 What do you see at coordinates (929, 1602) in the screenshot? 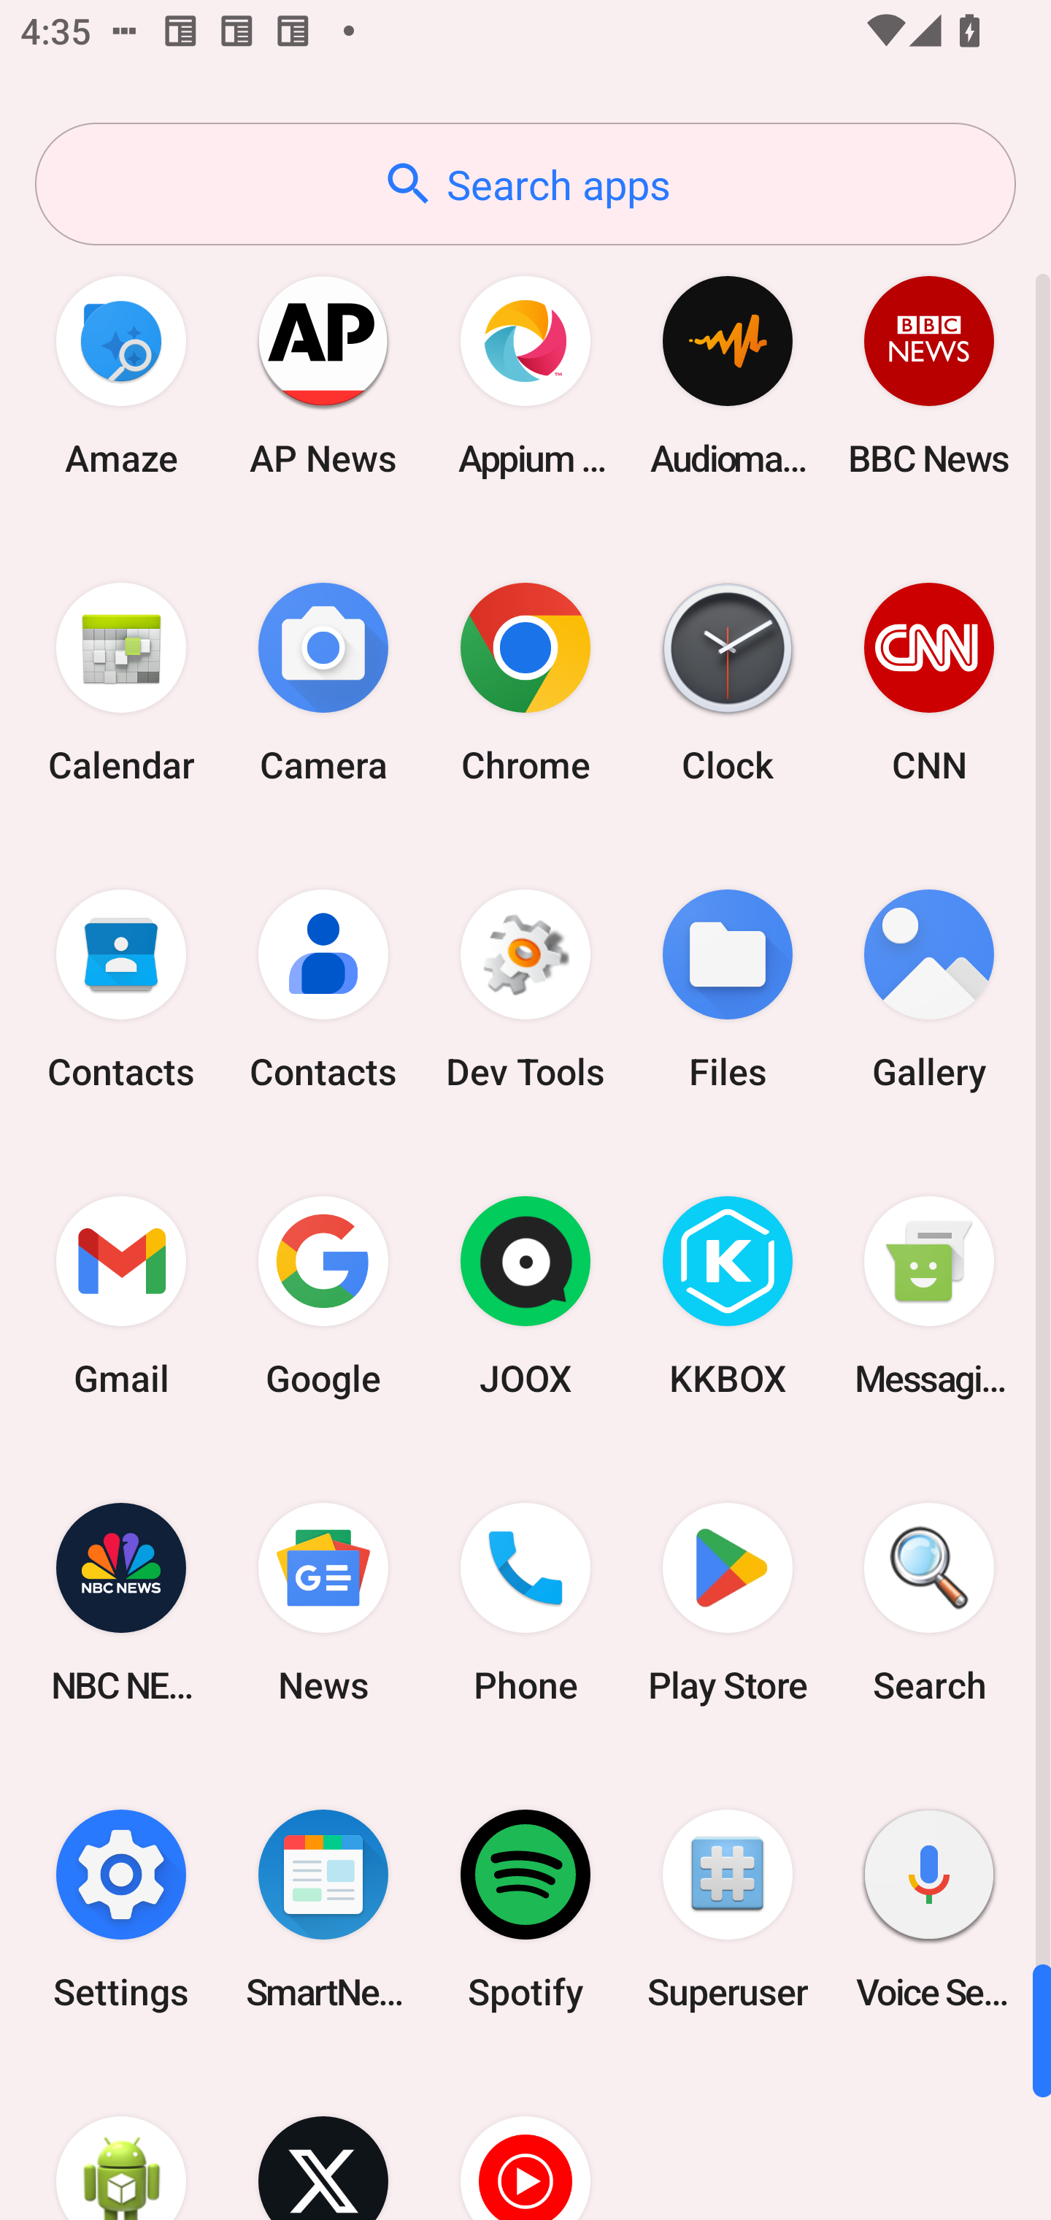
I see `Search` at bounding box center [929, 1602].